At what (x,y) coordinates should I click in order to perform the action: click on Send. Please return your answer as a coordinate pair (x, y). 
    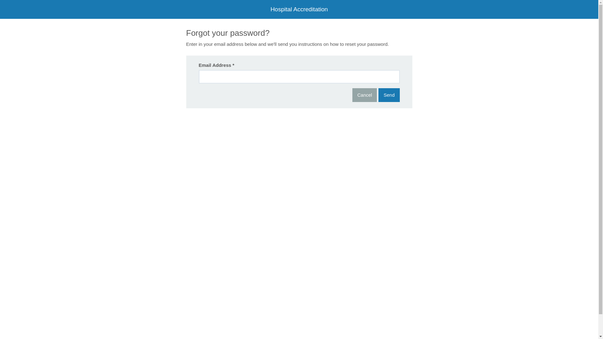
    Looking at the image, I should click on (389, 95).